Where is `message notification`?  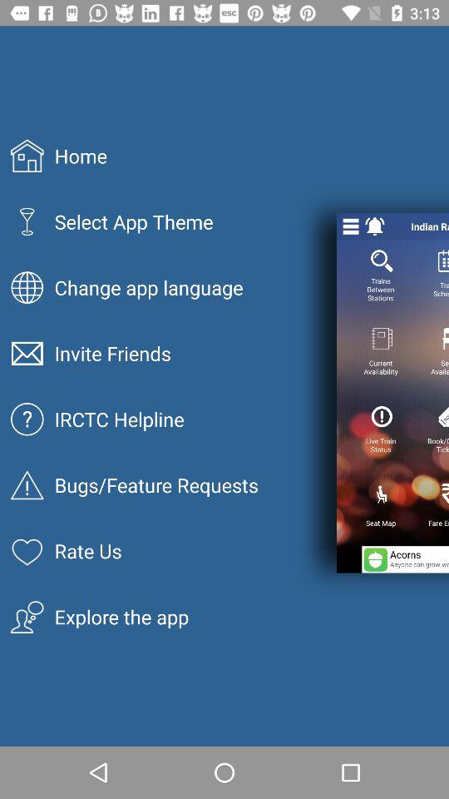 message notification is located at coordinates (375, 226).